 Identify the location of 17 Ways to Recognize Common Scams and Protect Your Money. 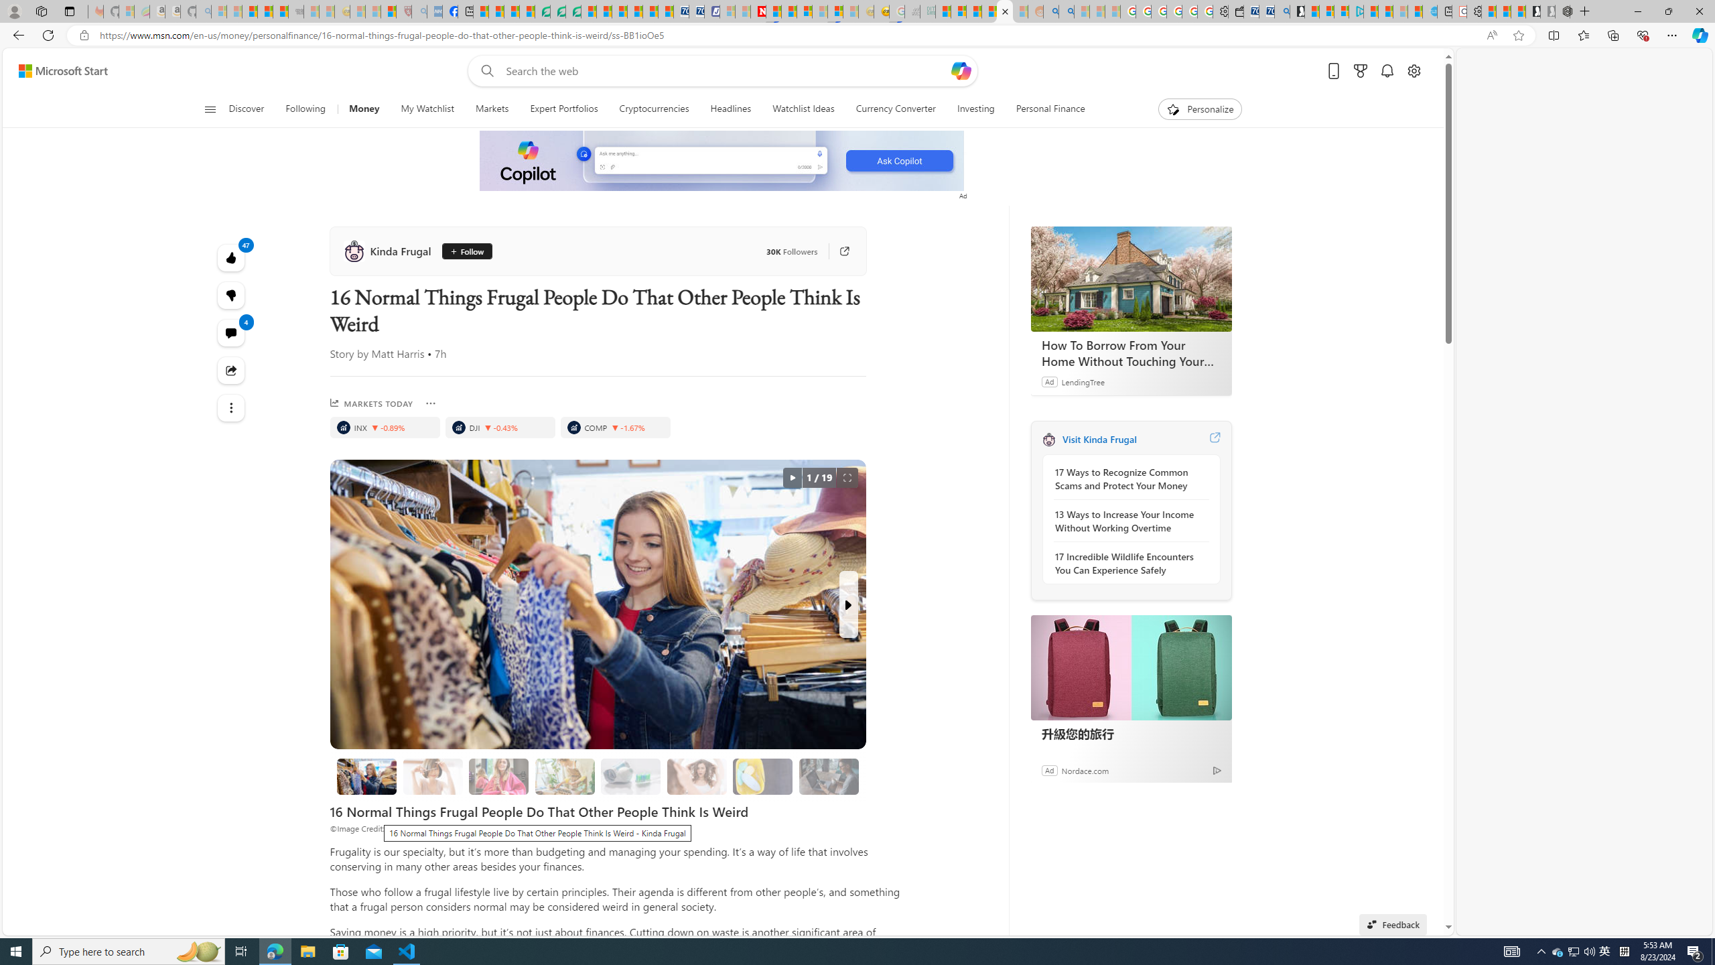
(1127, 478).